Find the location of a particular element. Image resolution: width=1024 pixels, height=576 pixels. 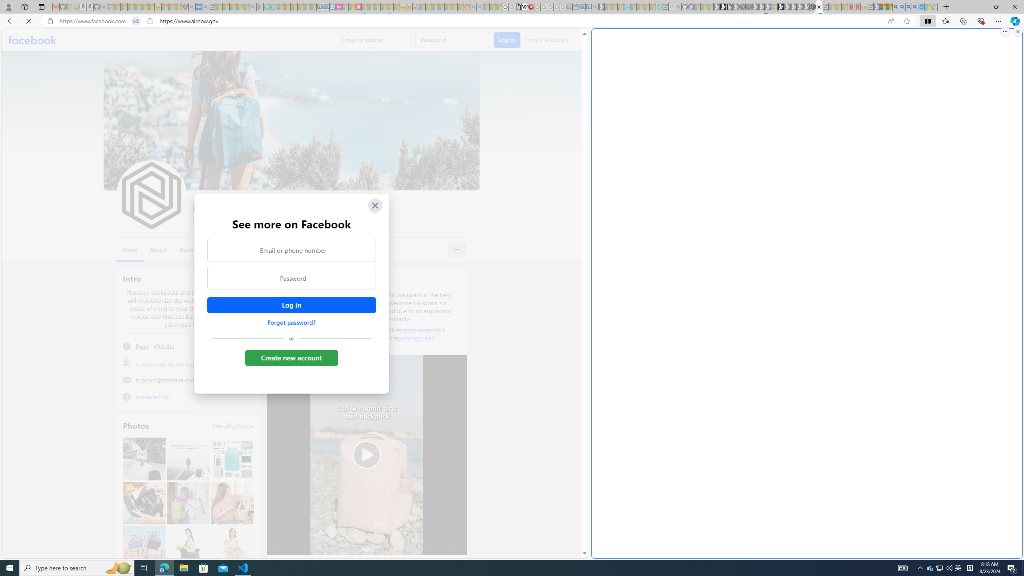

Email or phone number is located at coordinates (292, 250).